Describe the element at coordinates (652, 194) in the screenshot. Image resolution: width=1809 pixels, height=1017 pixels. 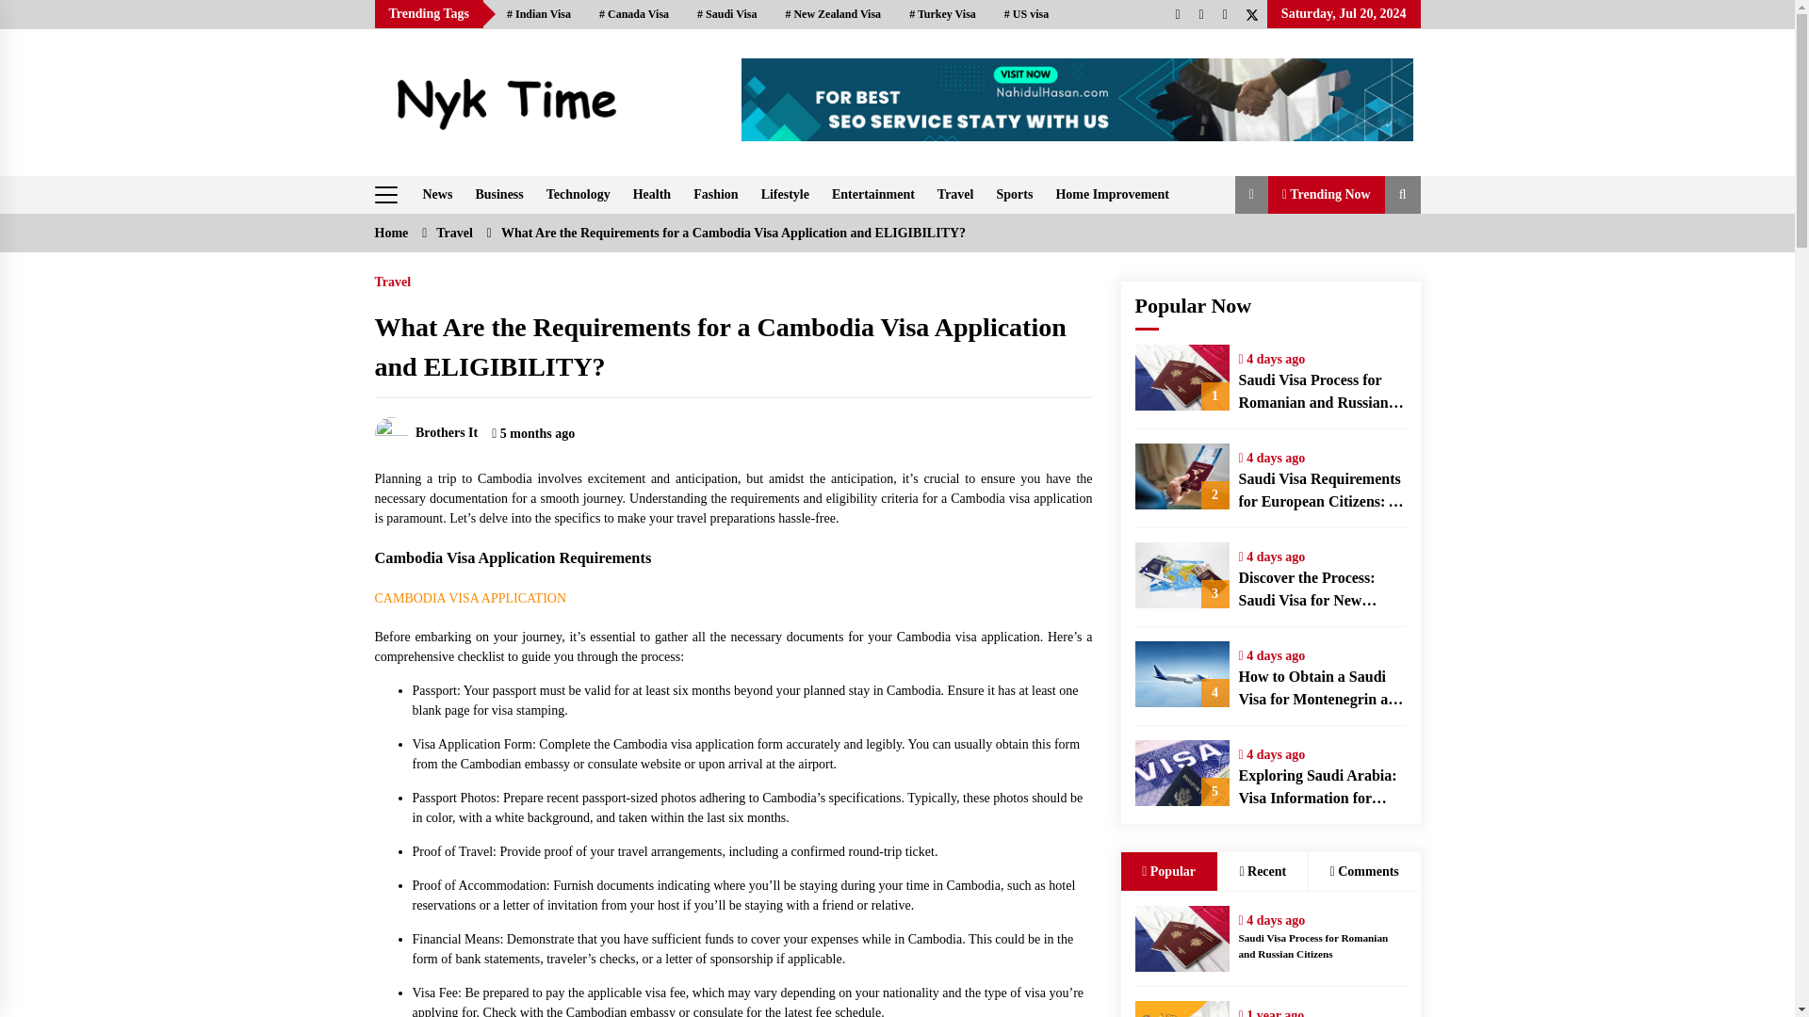
I see `Health` at that location.